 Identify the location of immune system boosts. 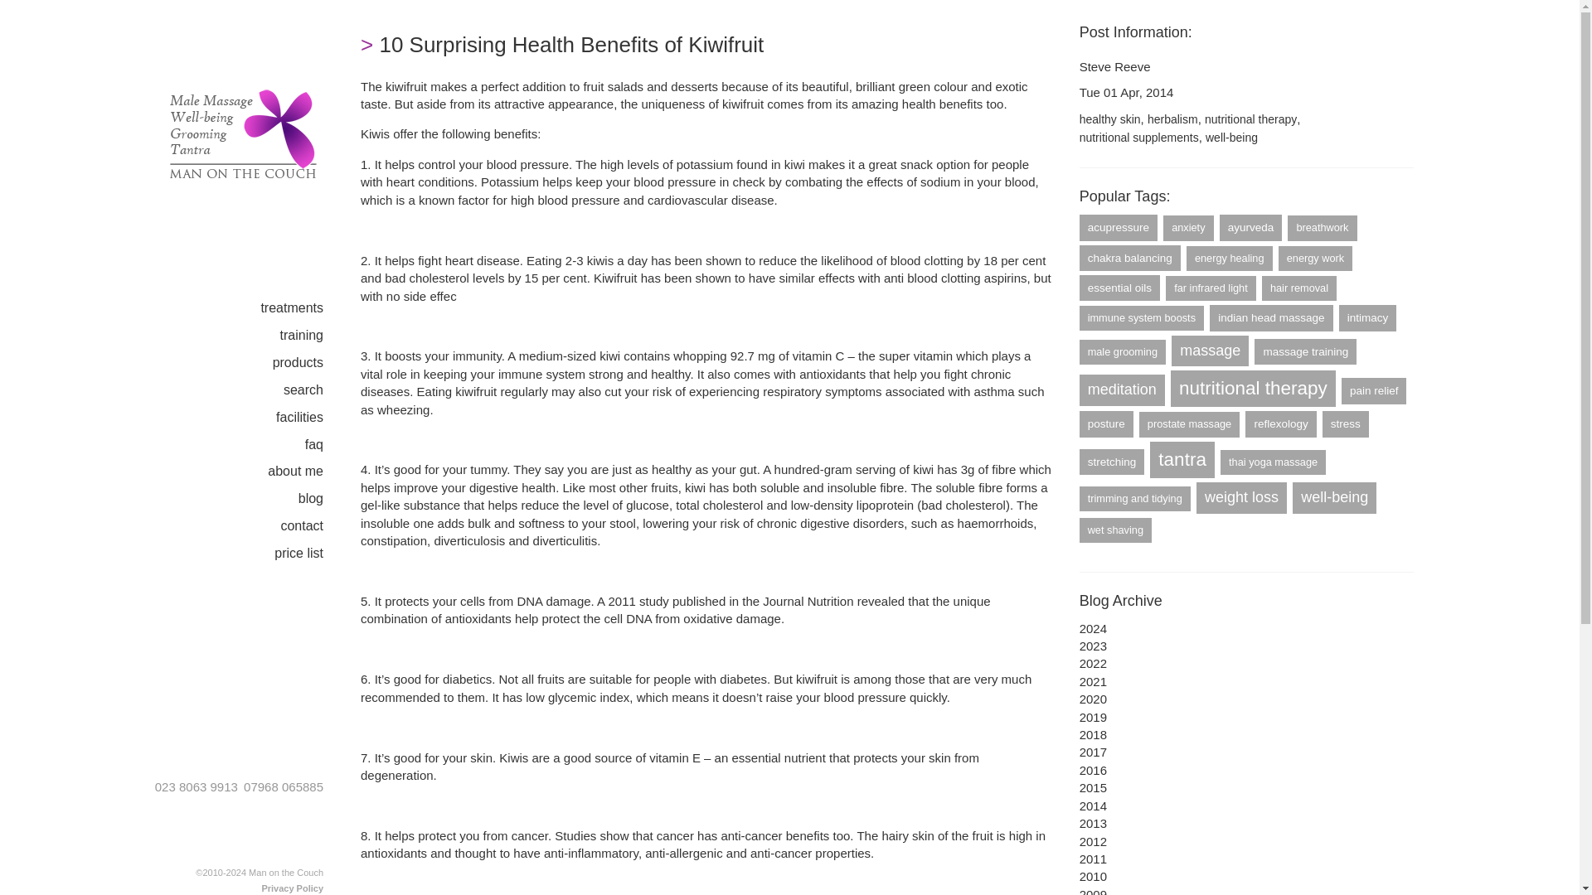
(1141, 318).